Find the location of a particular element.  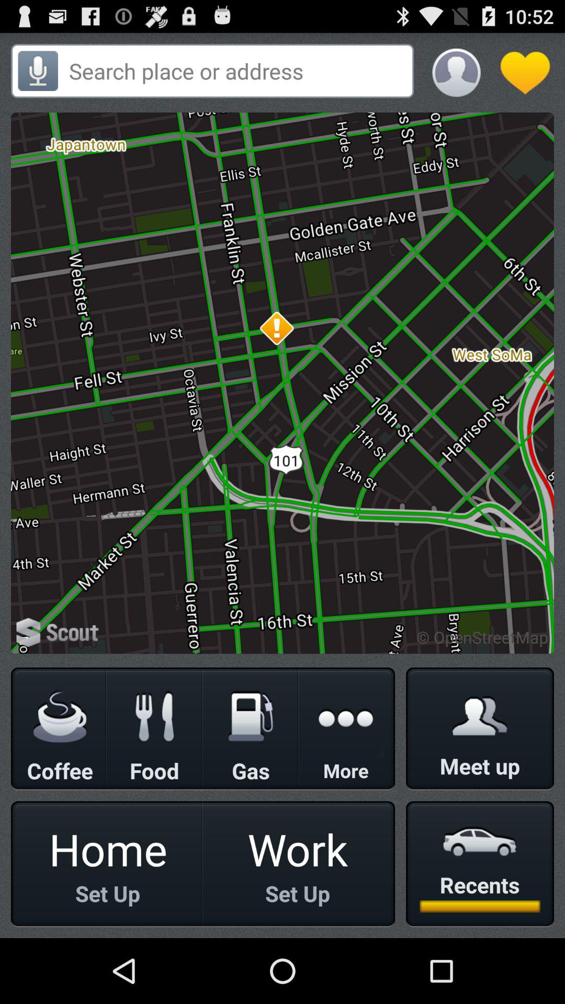

seach is located at coordinates (238, 71).